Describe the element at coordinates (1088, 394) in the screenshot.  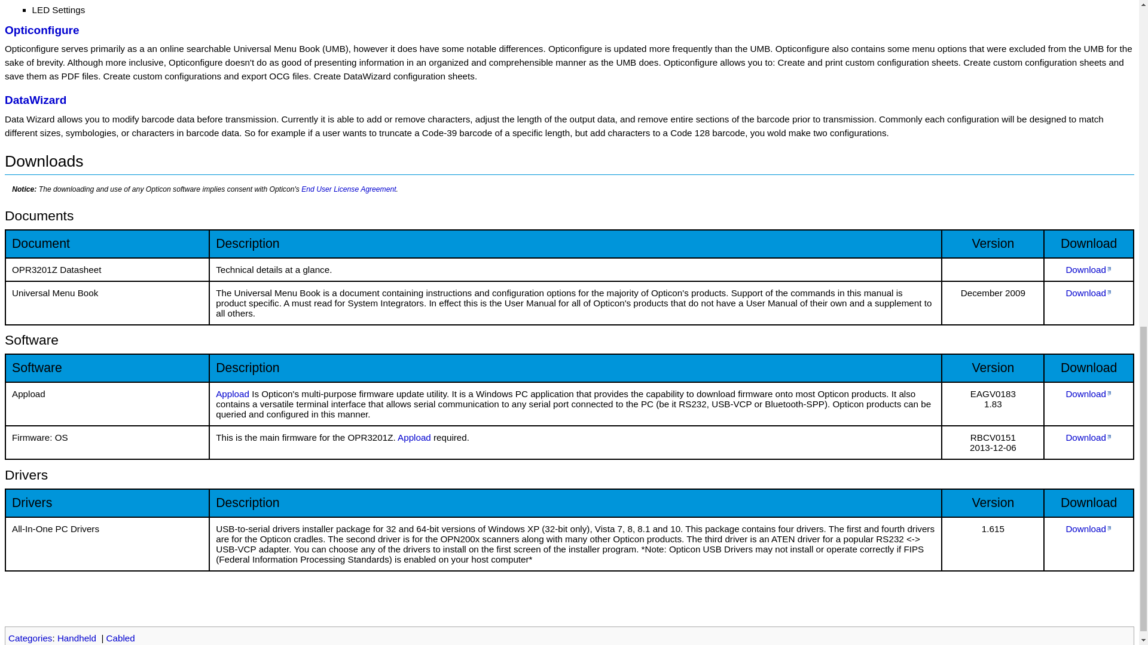
I see `Download` at that location.